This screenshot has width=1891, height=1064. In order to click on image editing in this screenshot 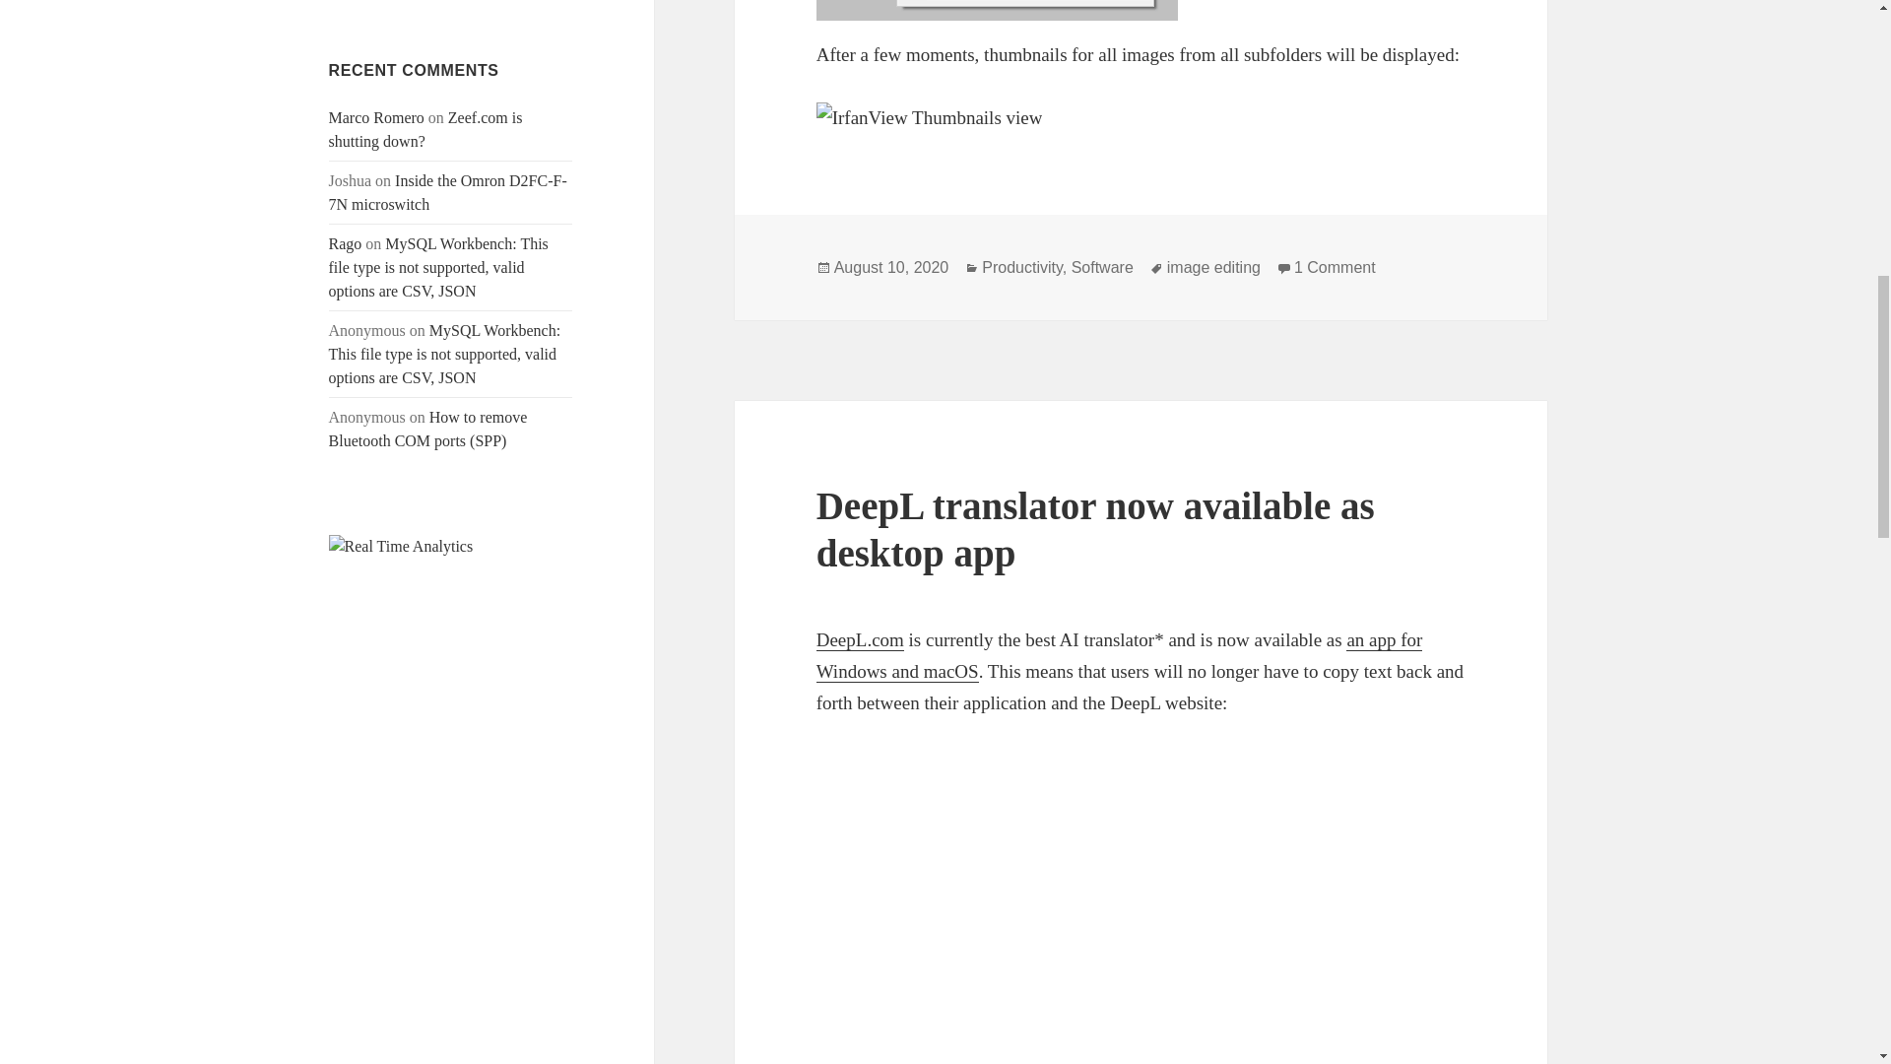, I will do `click(1213, 268)`.